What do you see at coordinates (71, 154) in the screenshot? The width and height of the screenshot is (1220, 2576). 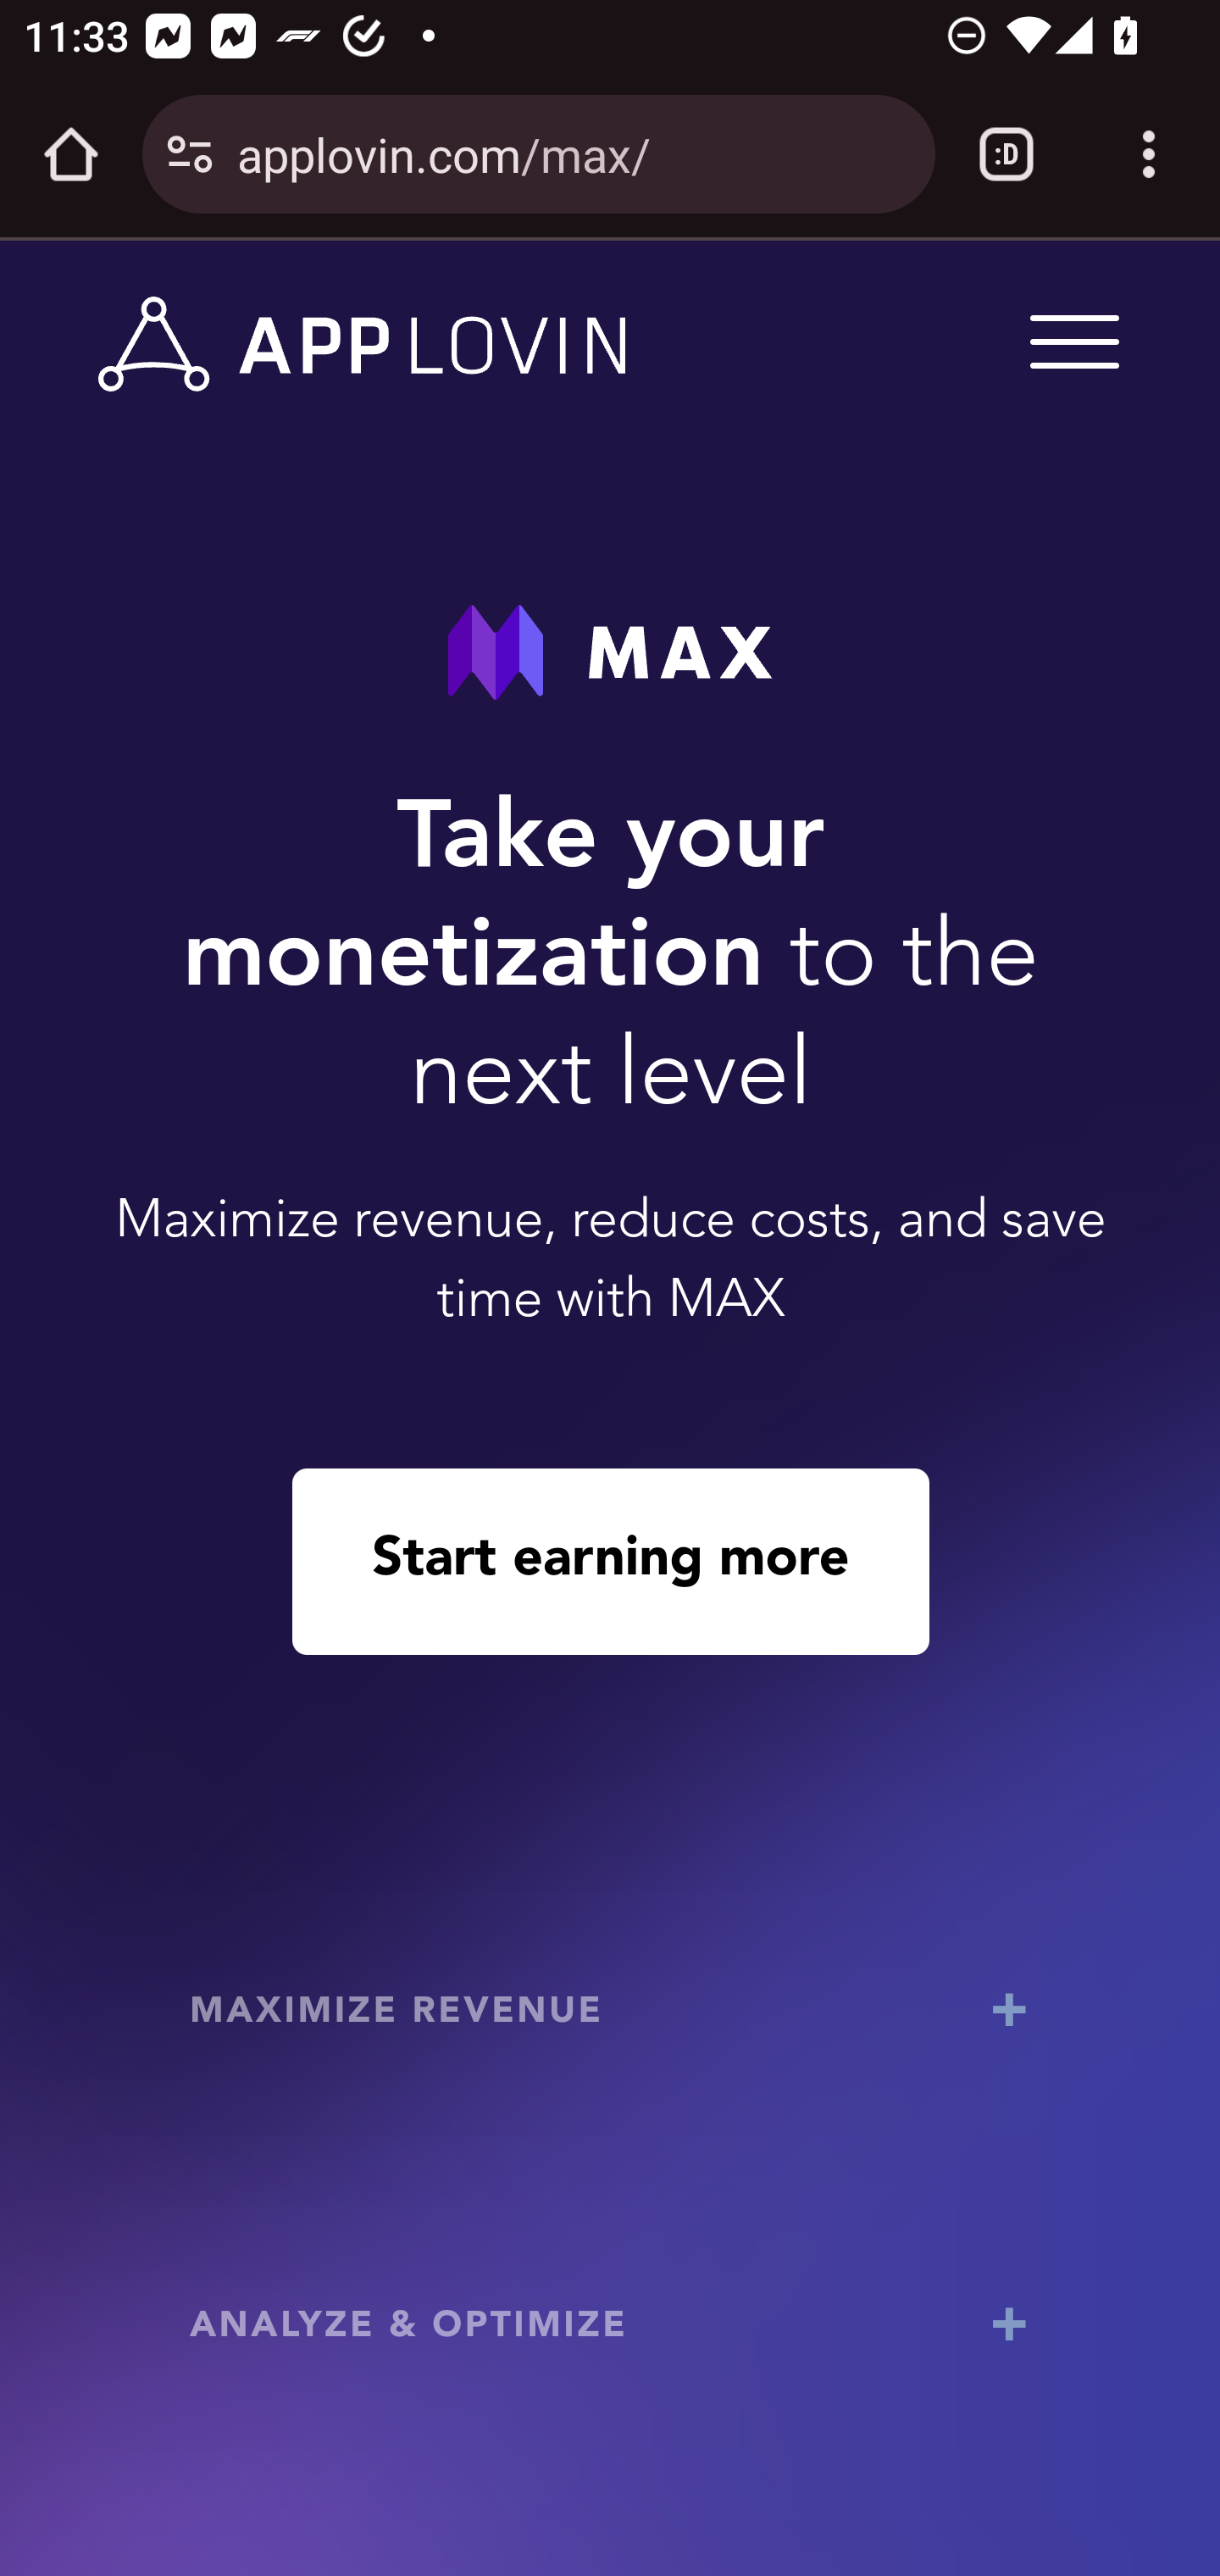 I see `Open the home page` at bounding box center [71, 154].